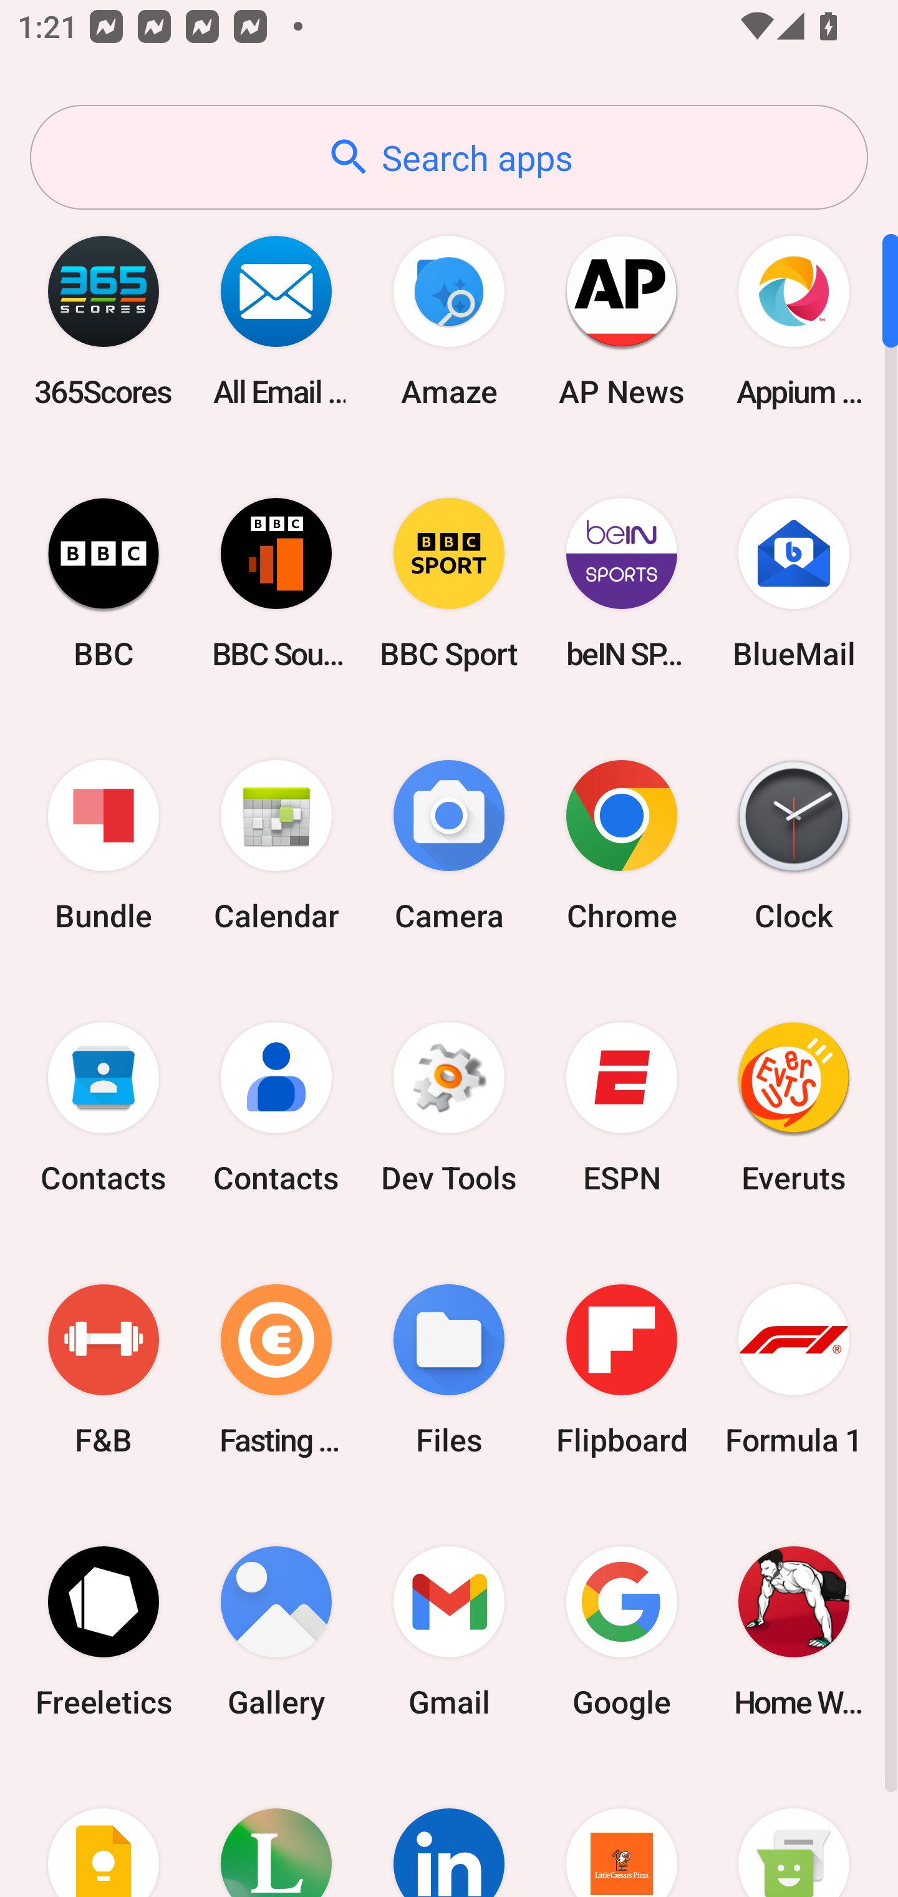 The image size is (898, 1897). I want to click on Contacts, so click(276, 1108).